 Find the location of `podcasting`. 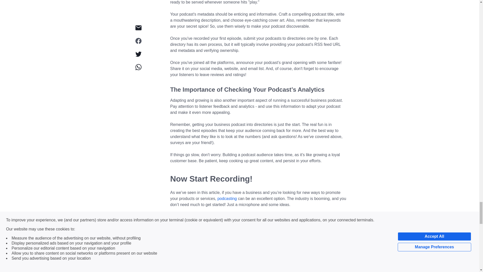

podcasting is located at coordinates (227, 198).